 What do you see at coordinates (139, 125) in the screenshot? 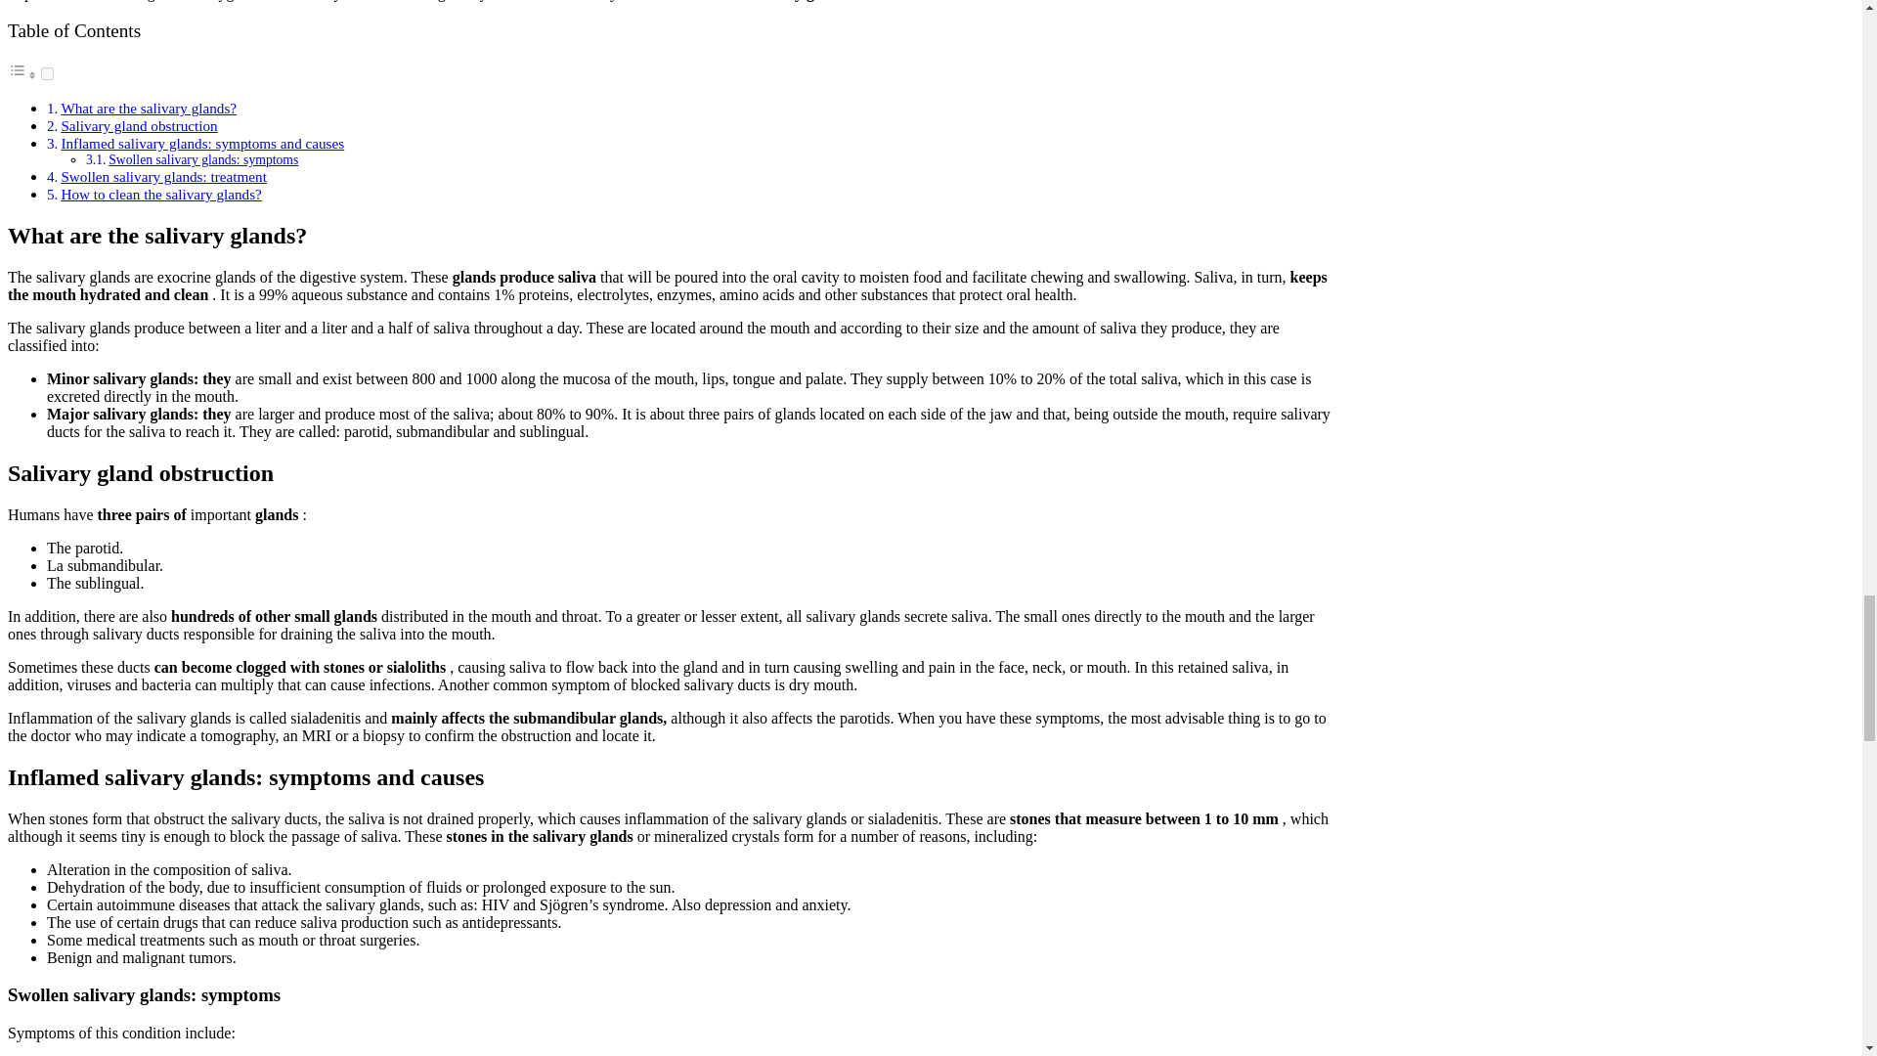
I see `Salivary gland obstruction` at bounding box center [139, 125].